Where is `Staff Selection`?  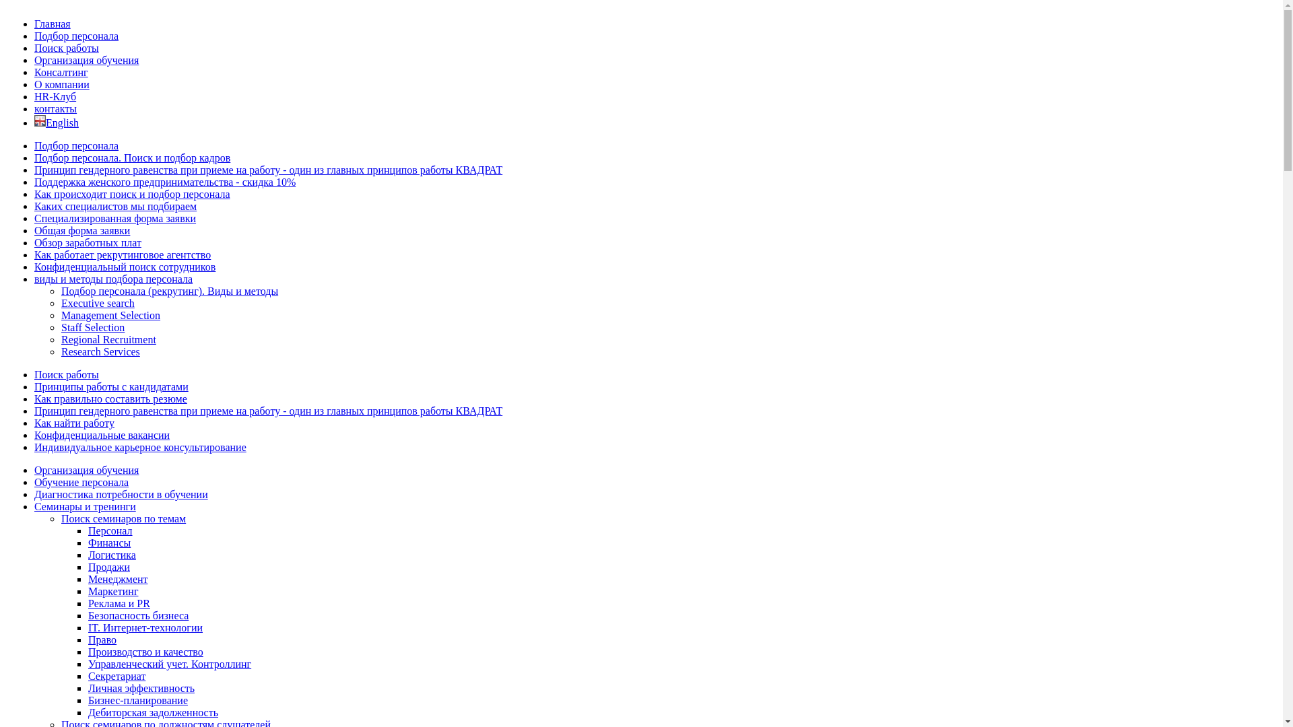 Staff Selection is located at coordinates (93, 327).